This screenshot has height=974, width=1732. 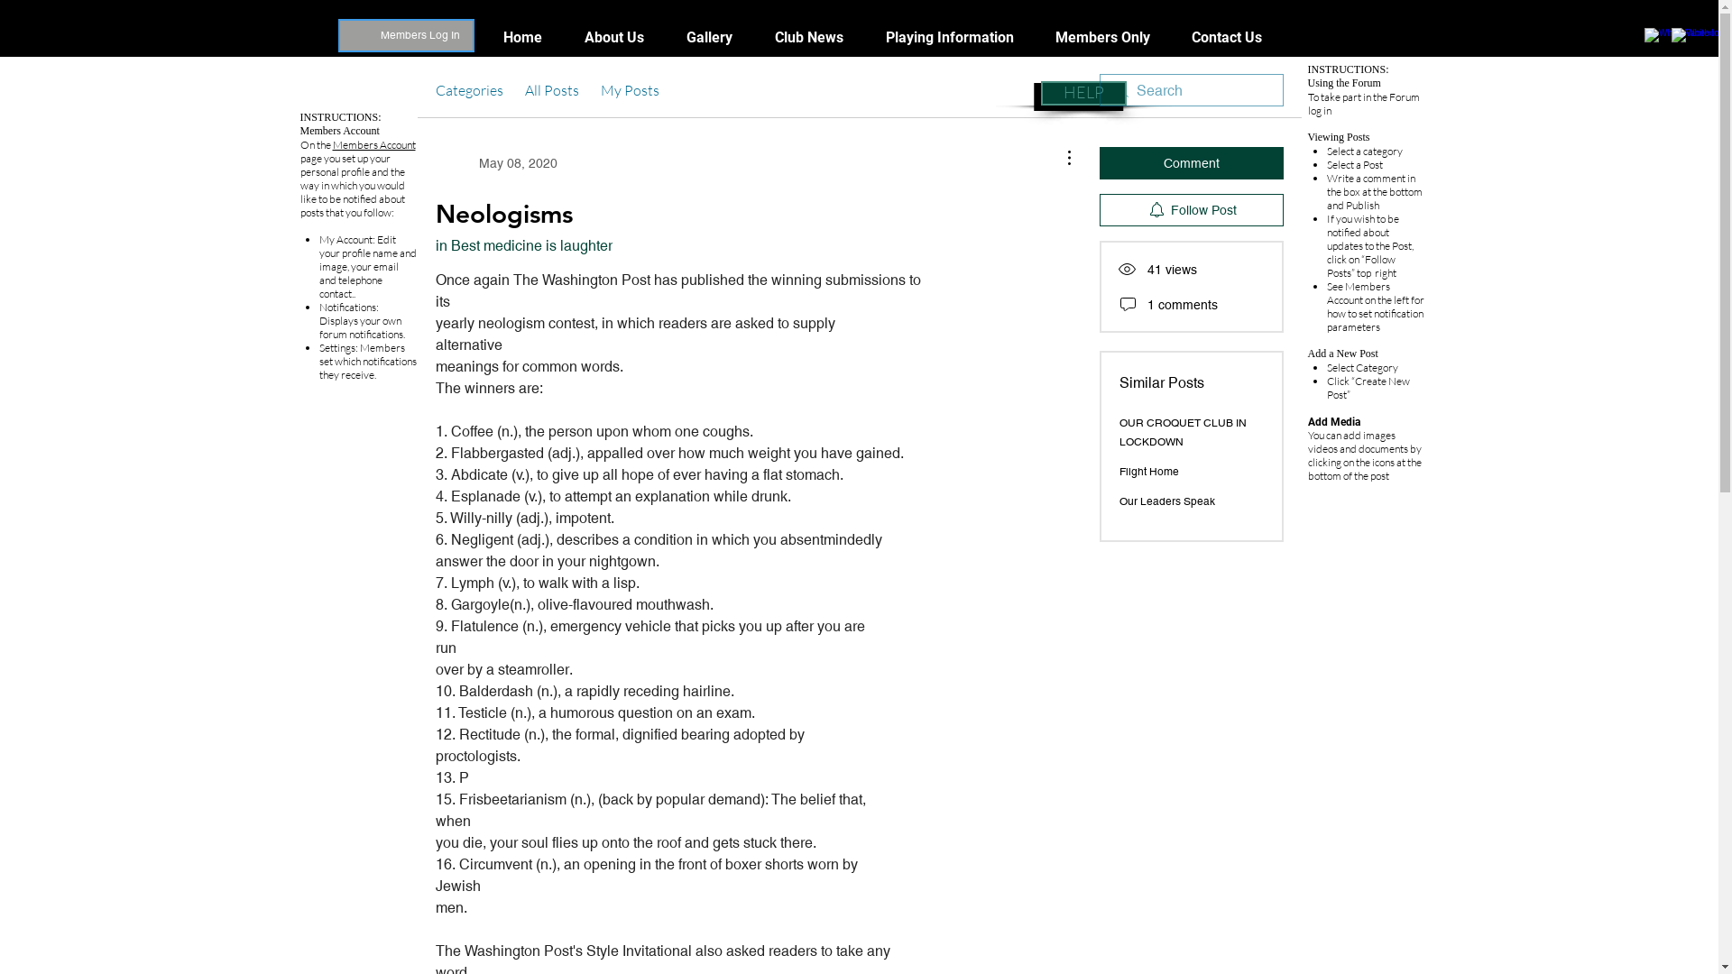 What do you see at coordinates (1084, 94) in the screenshot?
I see `HELP` at bounding box center [1084, 94].